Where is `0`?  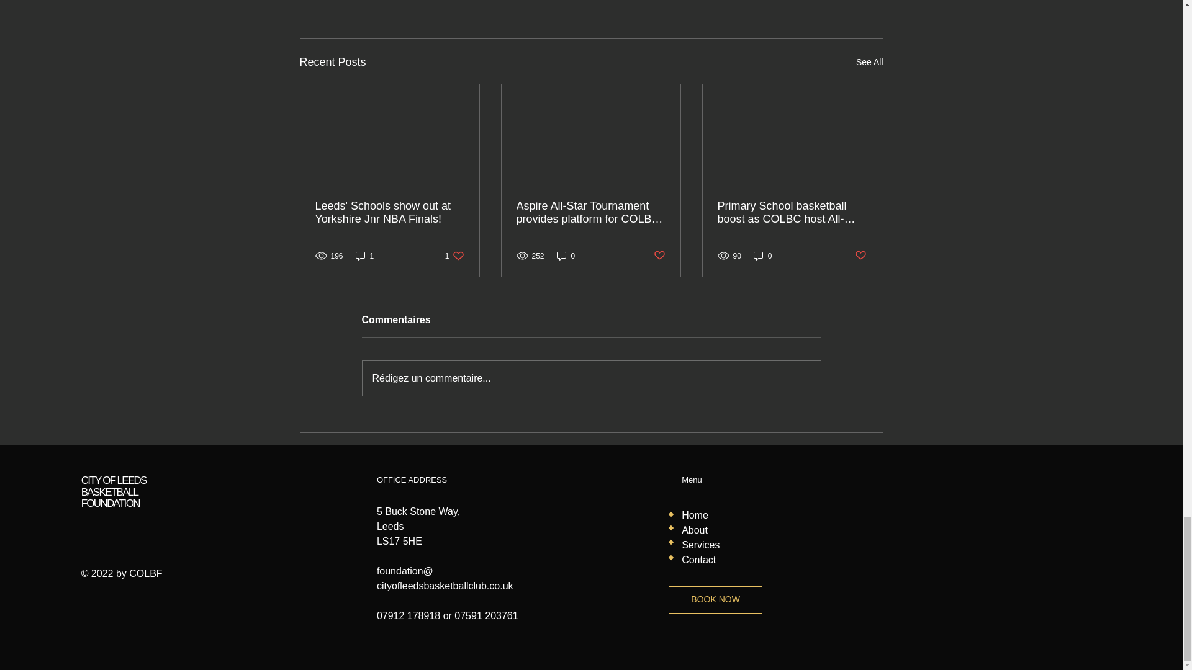 0 is located at coordinates (390, 212).